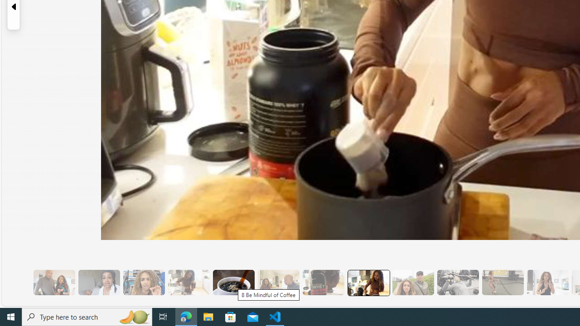  I want to click on 8 They Walk to the Gym, so click(413, 283).